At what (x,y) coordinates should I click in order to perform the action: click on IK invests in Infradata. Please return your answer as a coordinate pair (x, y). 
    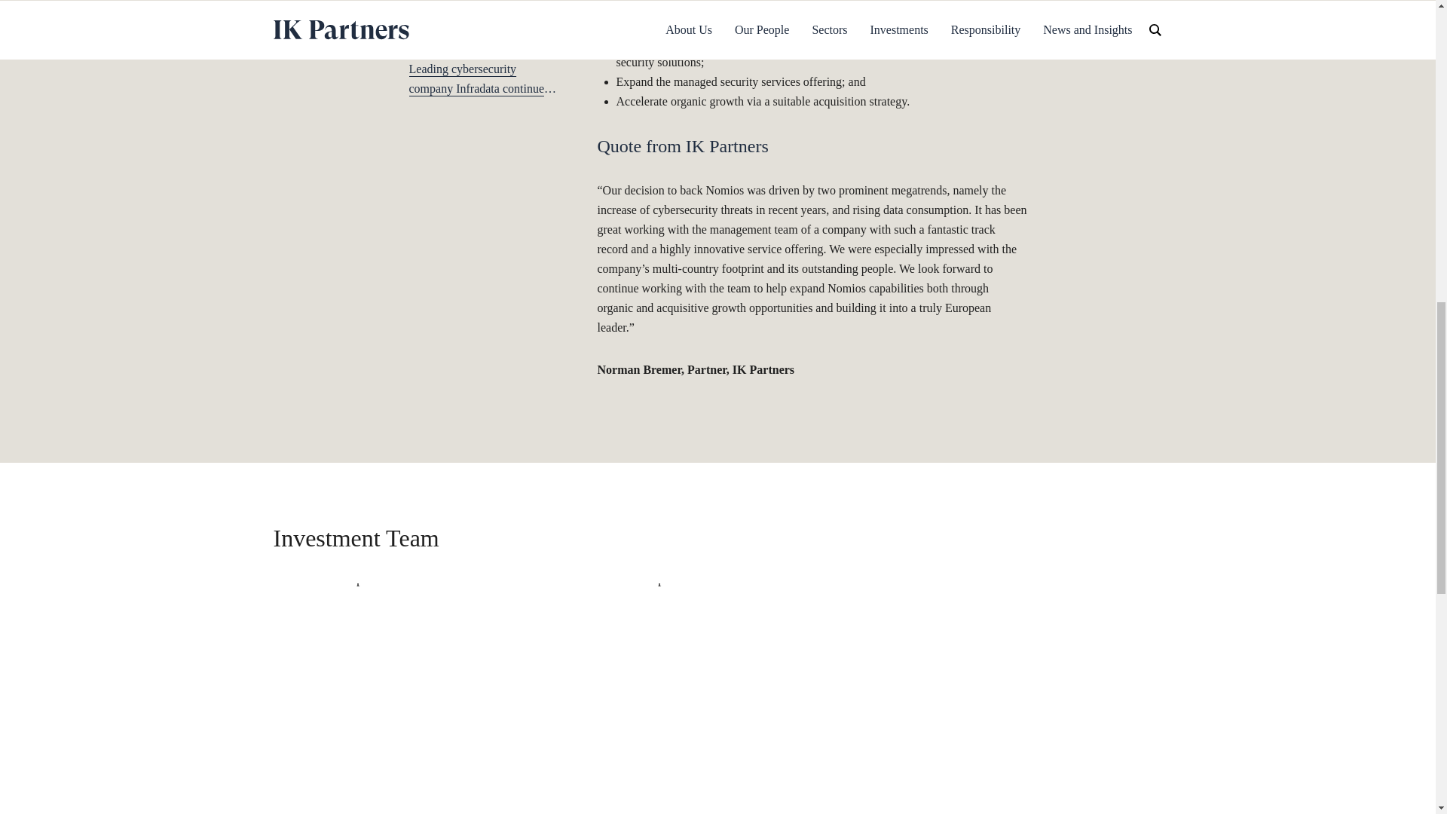
    Looking at the image, I should click on (462, 45).